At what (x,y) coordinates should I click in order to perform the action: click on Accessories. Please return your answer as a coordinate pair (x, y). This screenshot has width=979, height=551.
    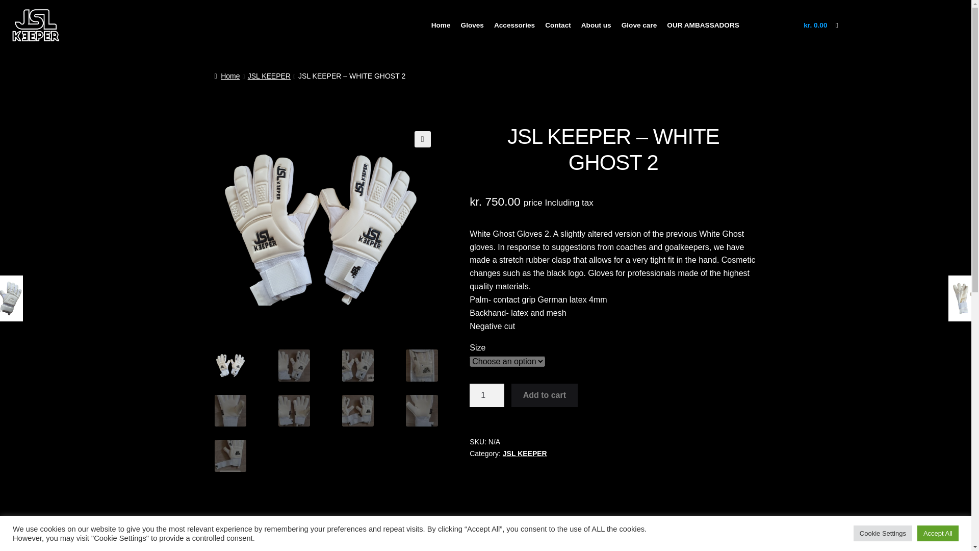
    Looking at the image, I should click on (514, 24).